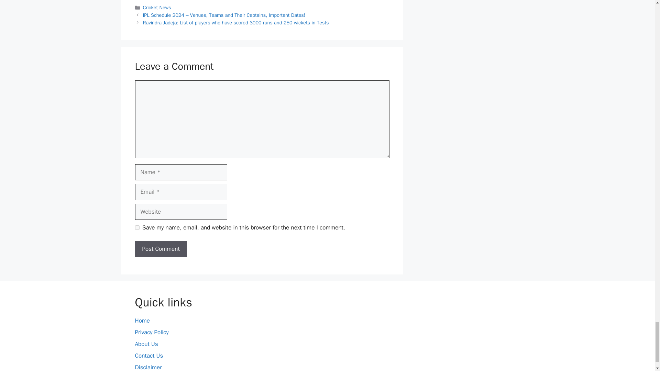  I want to click on Contact Us, so click(148, 356).